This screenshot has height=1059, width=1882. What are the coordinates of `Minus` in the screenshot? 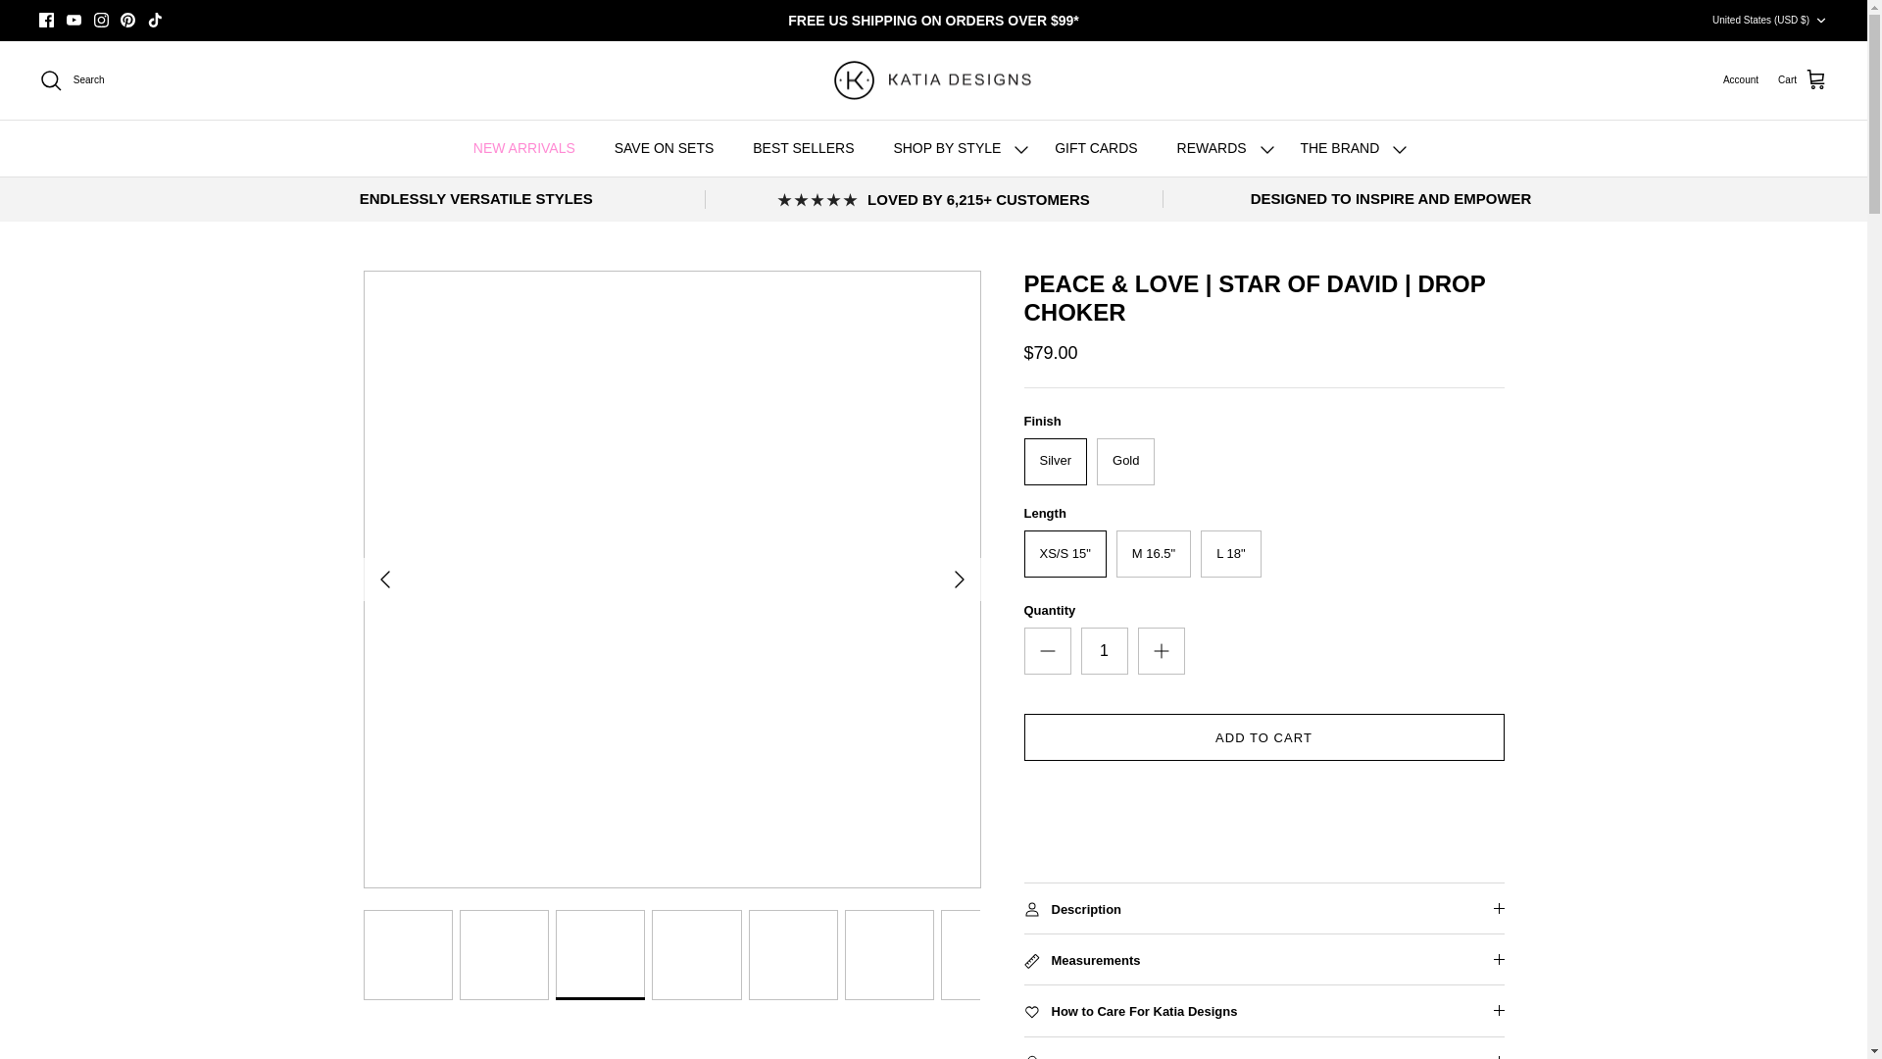 It's located at (1047, 651).